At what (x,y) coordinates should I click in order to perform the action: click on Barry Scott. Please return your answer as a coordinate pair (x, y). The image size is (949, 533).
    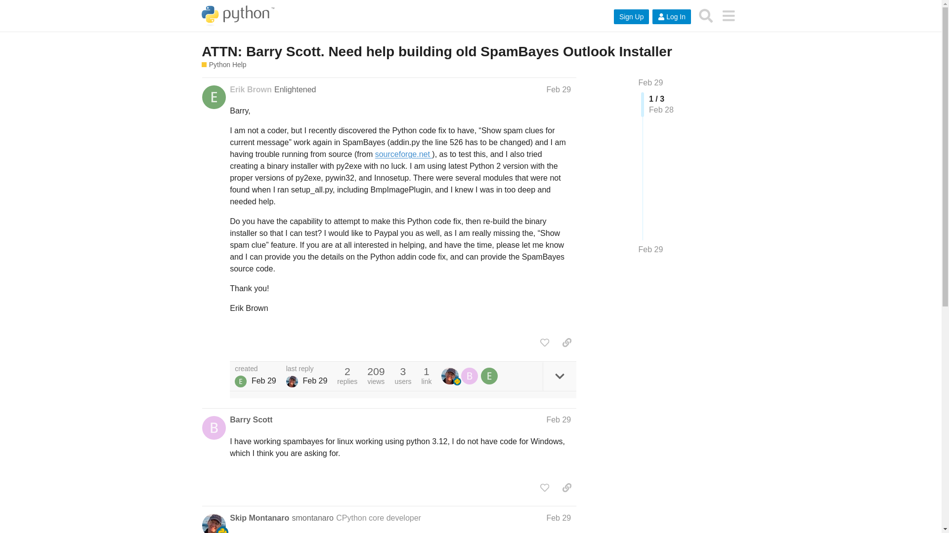
    Looking at the image, I should click on (251, 419).